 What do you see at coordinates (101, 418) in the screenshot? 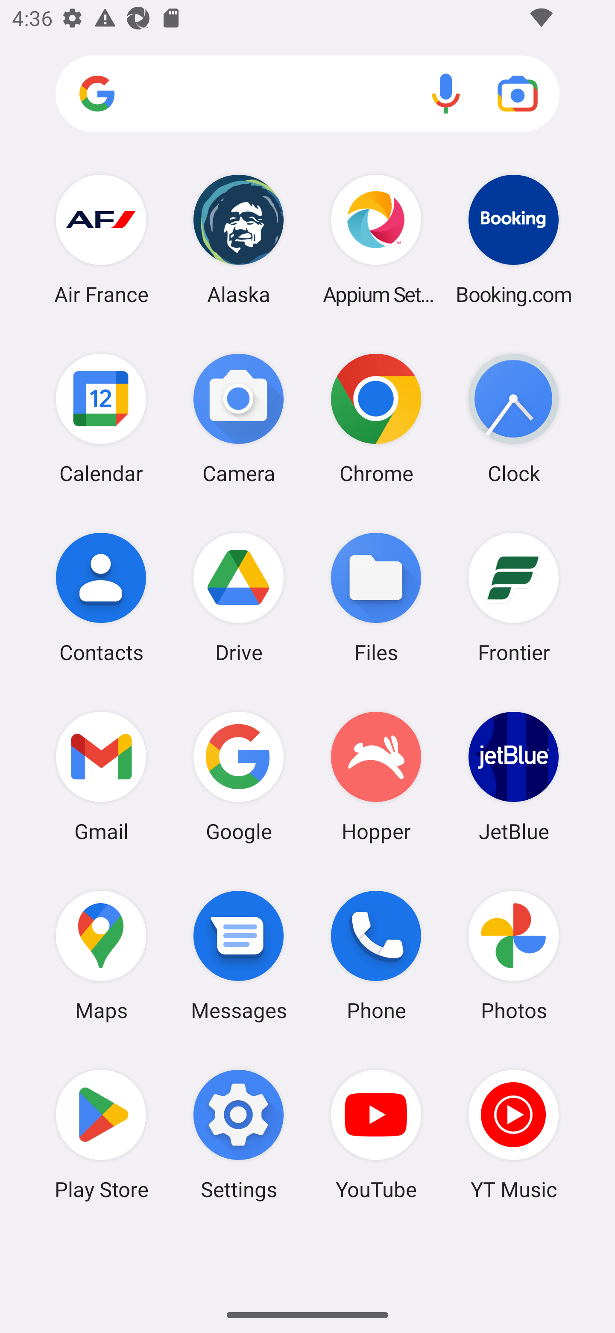
I see `Calendar` at bounding box center [101, 418].